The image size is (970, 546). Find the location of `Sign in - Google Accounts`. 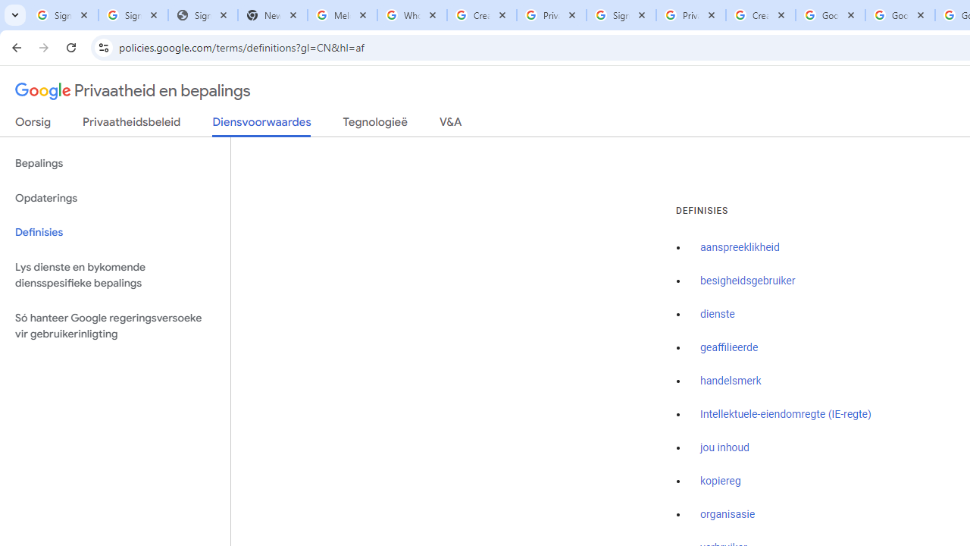

Sign in - Google Accounts is located at coordinates (133, 15).